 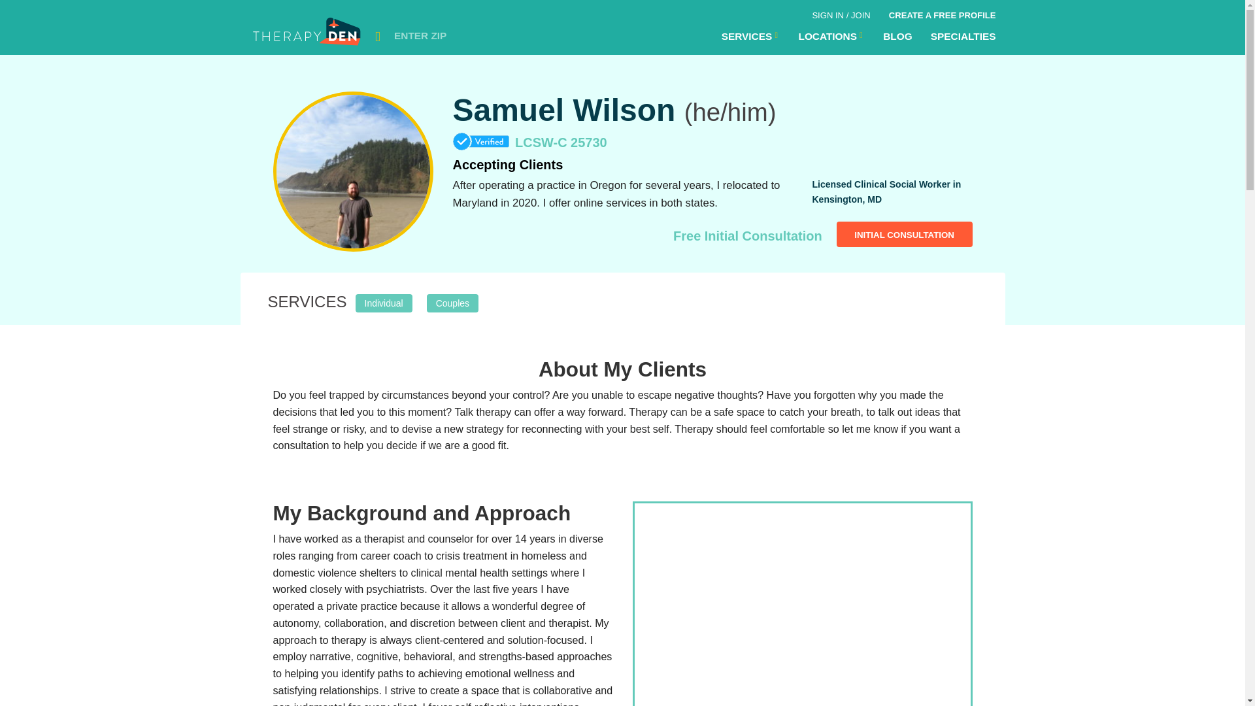 What do you see at coordinates (963, 36) in the screenshot?
I see `Specialties` at bounding box center [963, 36].